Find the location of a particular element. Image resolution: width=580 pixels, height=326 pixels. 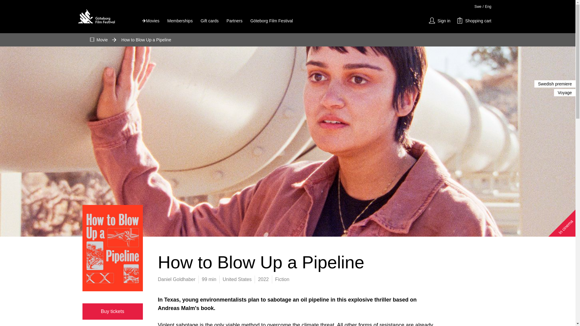

Buy tickets is located at coordinates (474, 21).